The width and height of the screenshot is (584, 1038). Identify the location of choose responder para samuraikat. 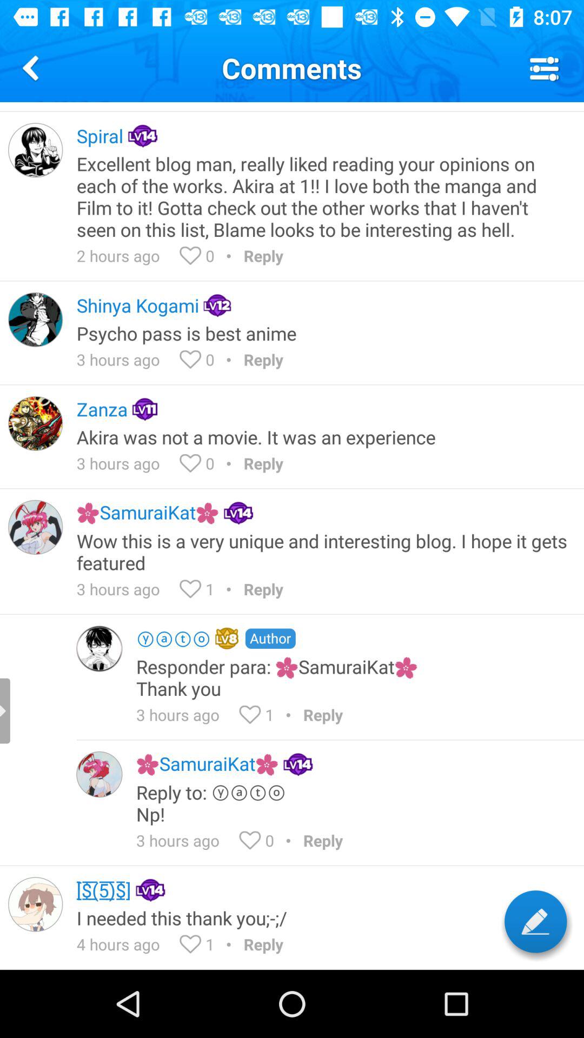
(353, 677).